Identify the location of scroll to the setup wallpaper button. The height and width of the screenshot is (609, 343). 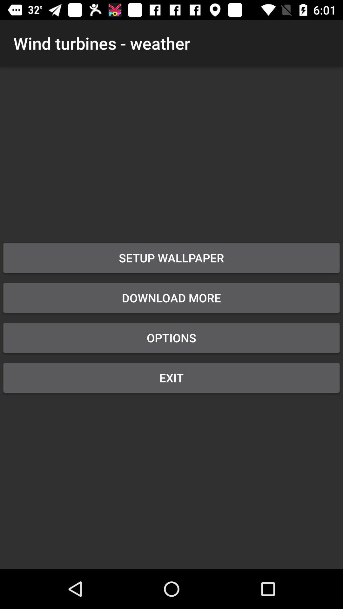
(171, 258).